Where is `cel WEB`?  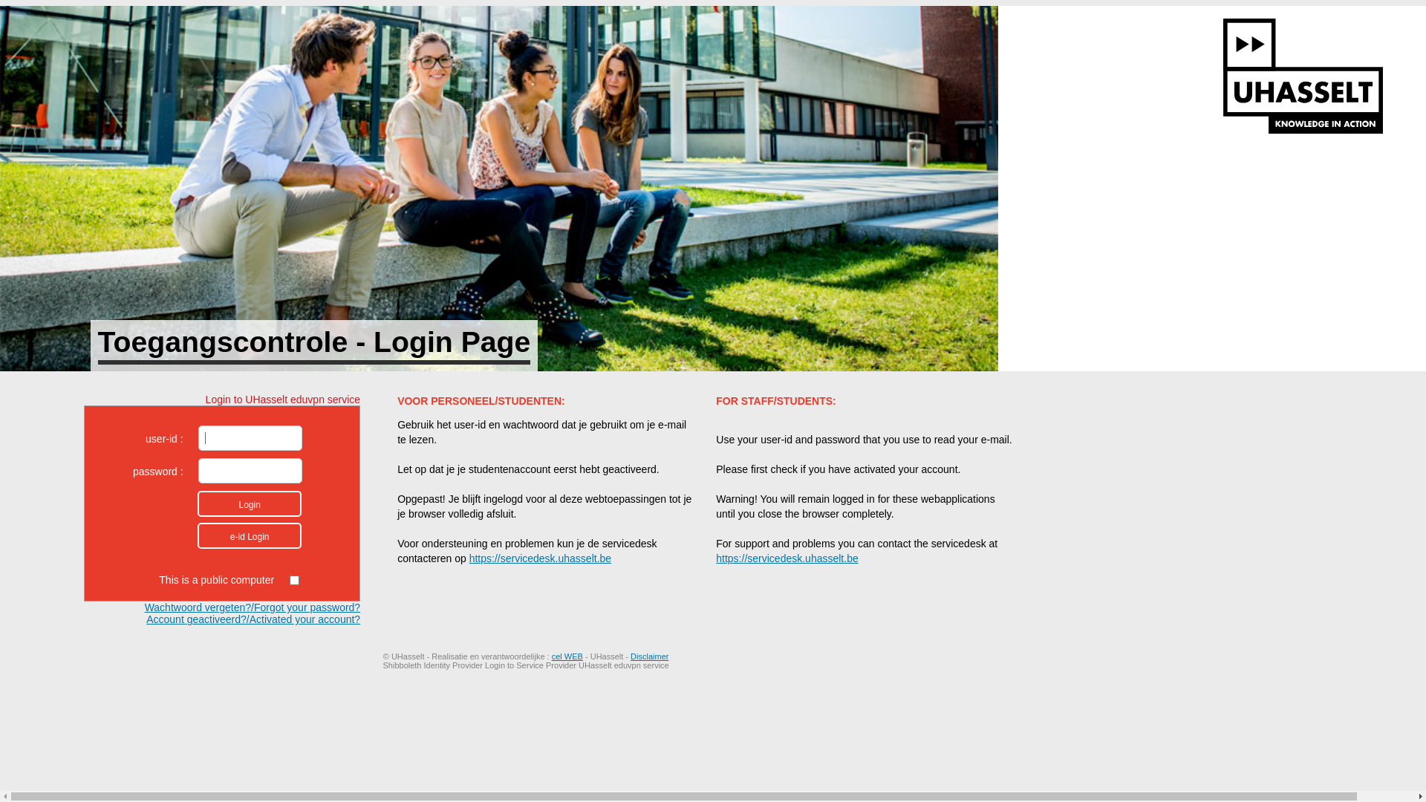 cel WEB is located at coordinates (567, 656).